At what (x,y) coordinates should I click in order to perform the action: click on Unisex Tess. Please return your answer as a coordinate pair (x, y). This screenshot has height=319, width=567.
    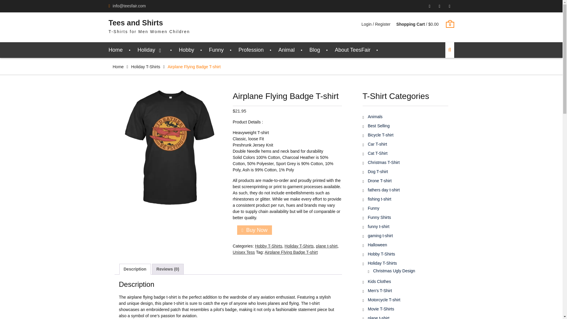
    Looking at the image, I should click on (243, 252).